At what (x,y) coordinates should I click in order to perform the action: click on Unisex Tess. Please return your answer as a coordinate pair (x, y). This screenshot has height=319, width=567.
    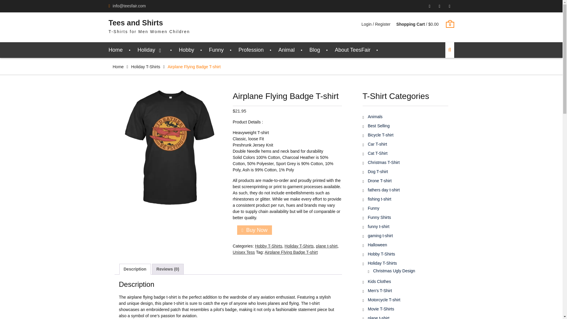
    Looking at the image, I should click on (243, 252).